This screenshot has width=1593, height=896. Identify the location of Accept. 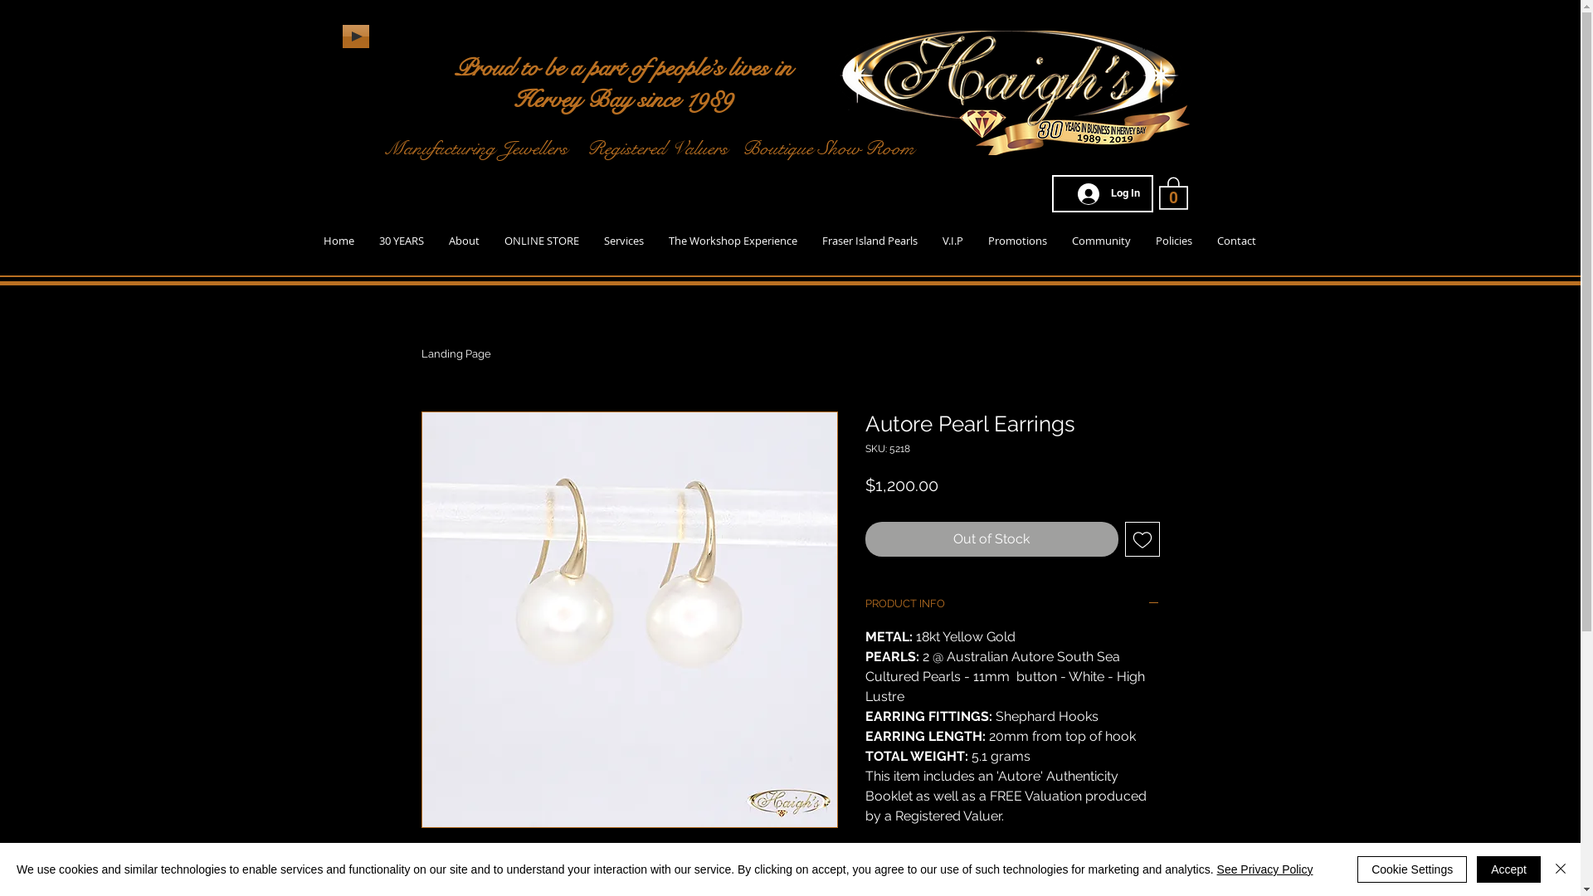
(1508, 869).